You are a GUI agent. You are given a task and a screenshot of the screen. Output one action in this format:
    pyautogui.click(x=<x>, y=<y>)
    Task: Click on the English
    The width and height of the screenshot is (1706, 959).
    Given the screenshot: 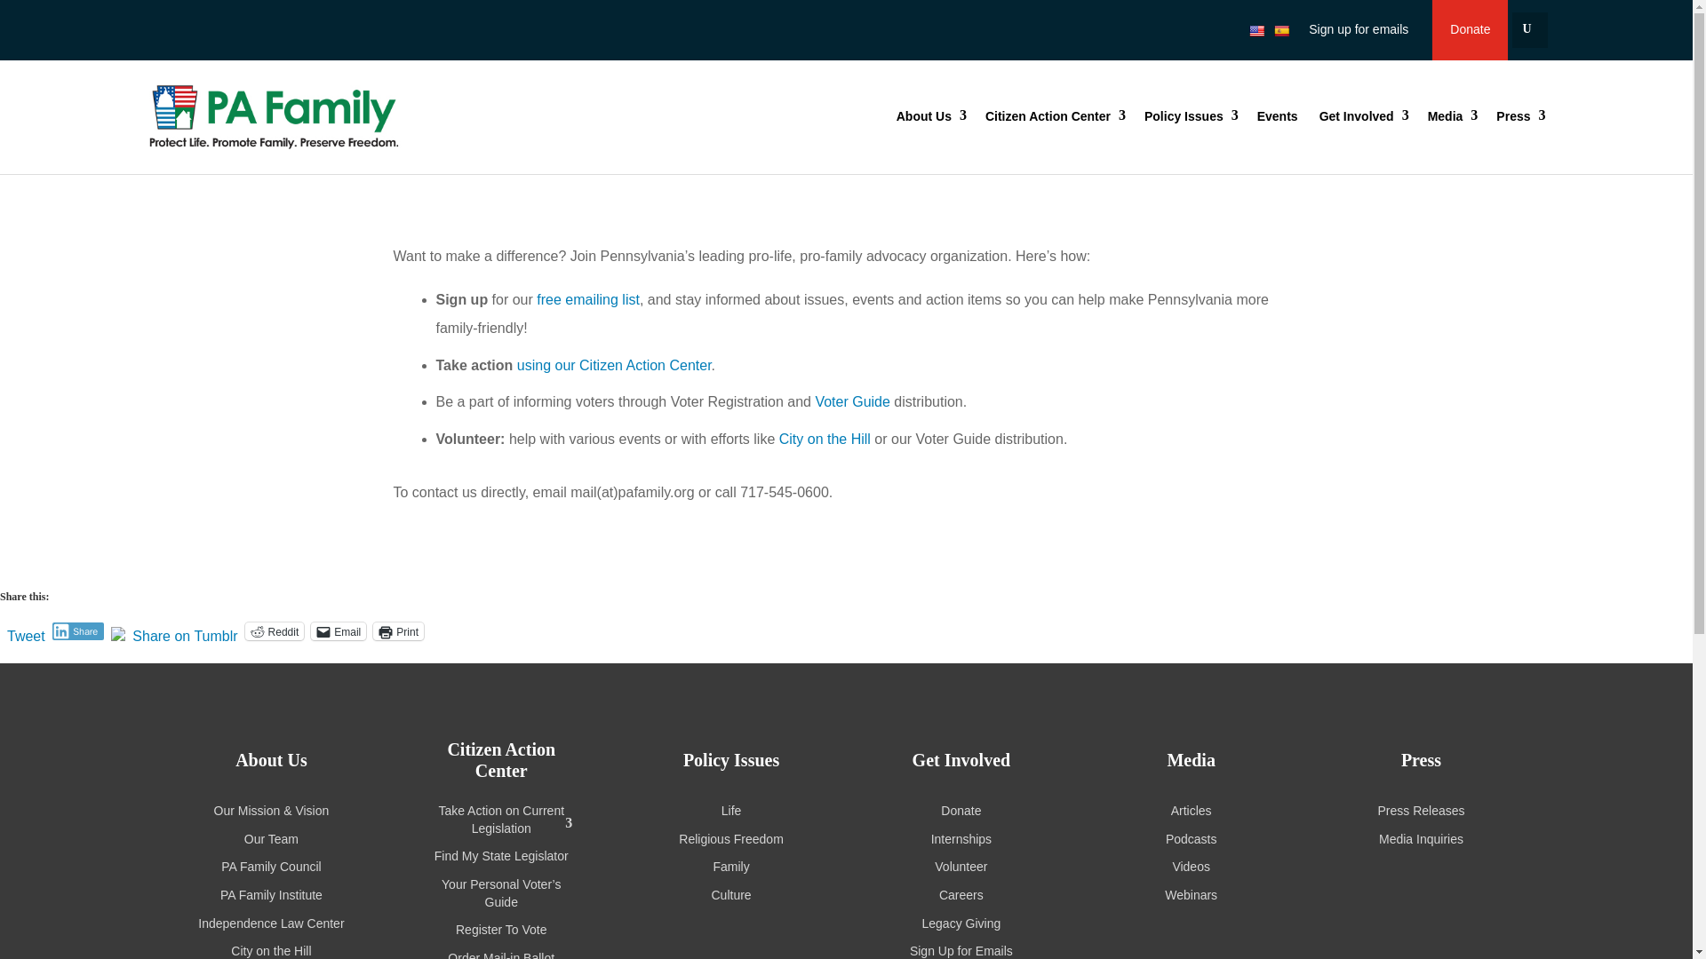 What is the action you would take?
    pyautogui.click(x=1256, y=30)
    